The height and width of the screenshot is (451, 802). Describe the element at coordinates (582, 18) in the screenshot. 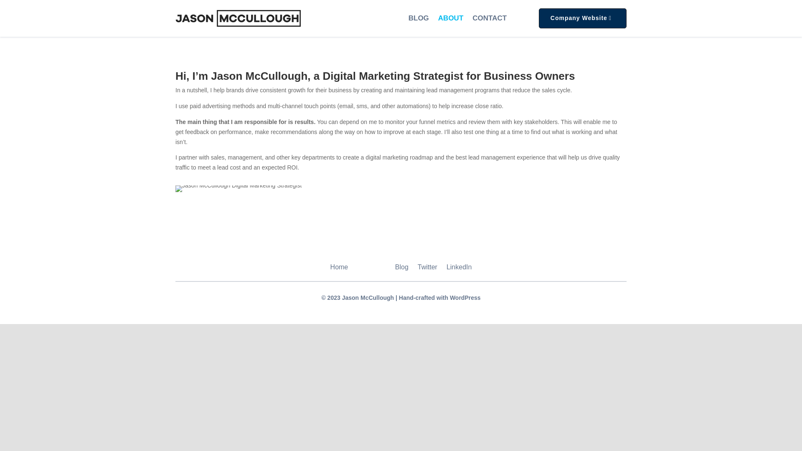

I see `Company Website` at that location.